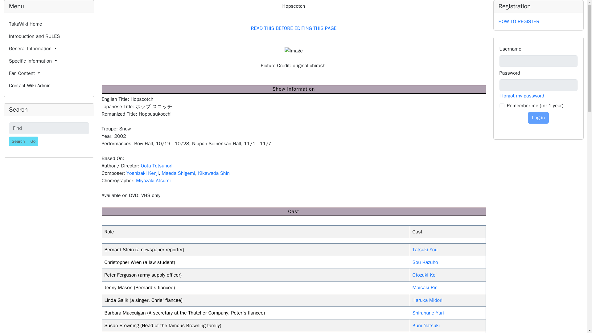 This screenshot has height=333, width=592. What do you see at coordinates (425, 262) in the screenshot?
I see `Sou Kazuho` at bounding box center [425, 262].